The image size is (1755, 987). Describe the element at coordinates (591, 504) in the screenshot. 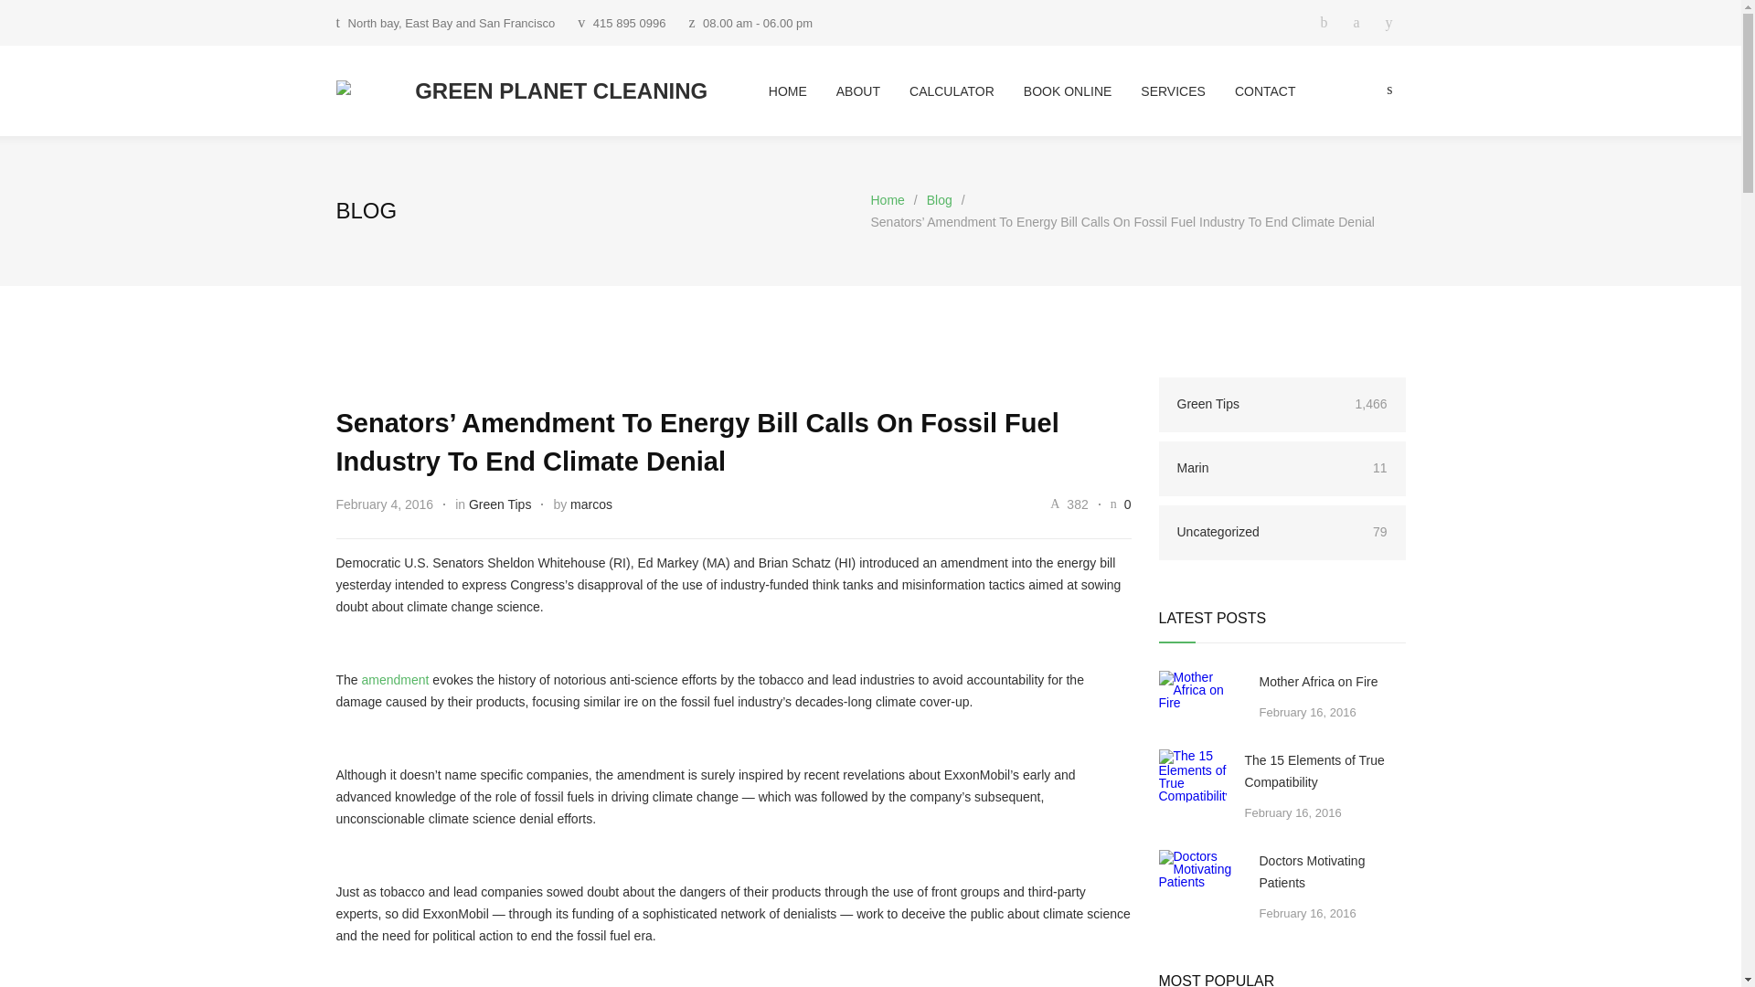

I see `marcos` at that location.